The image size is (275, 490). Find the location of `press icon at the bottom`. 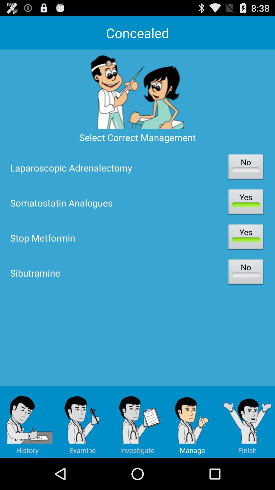

press icon at the bottom is located at coordinates (137, 422).